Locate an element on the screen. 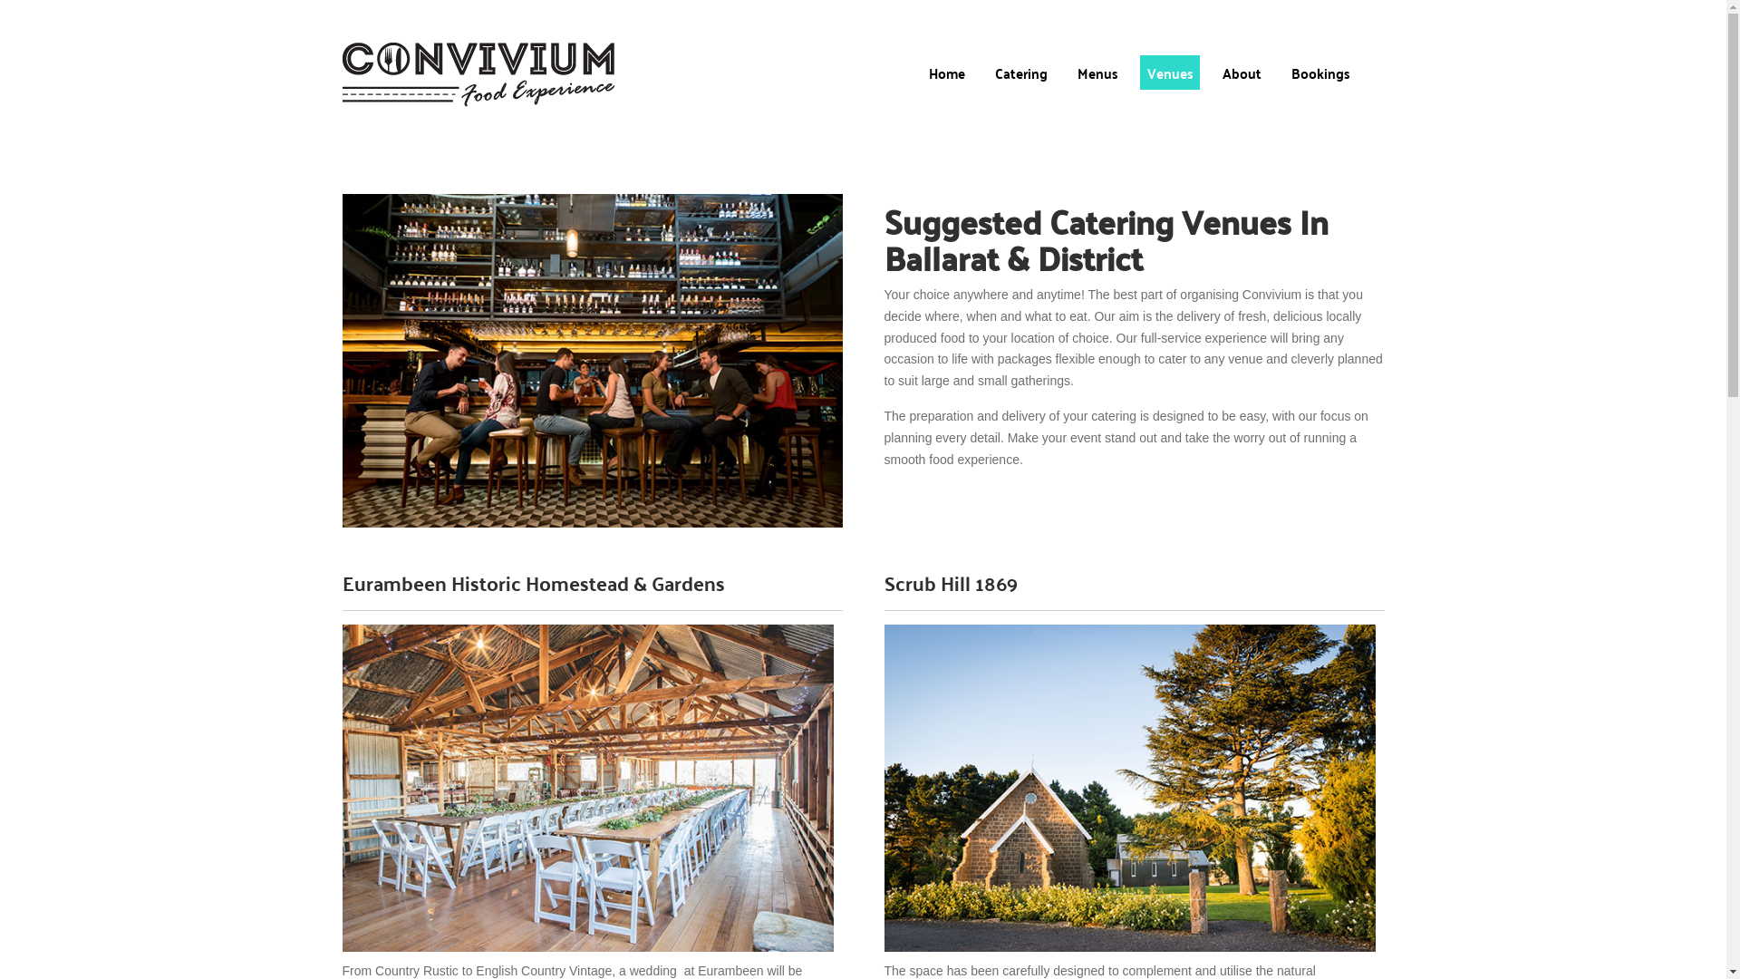 This screenshot has height=979, width=1740. Home is located at coordinates (946, 73).